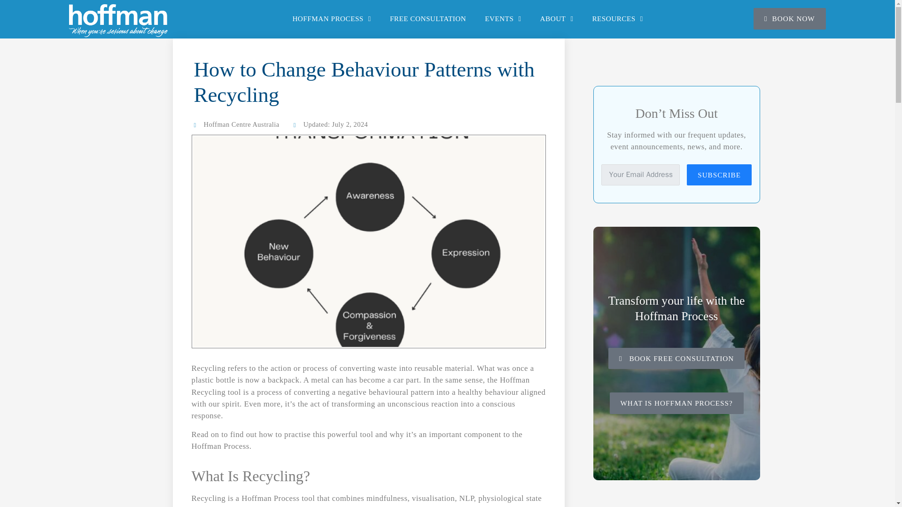 This screenshot has height=507, width=902. What do you see at coordinates (428, 19) in the screenshot?
I see `FREE CONSULTATION` at bounding box center [428, 19].